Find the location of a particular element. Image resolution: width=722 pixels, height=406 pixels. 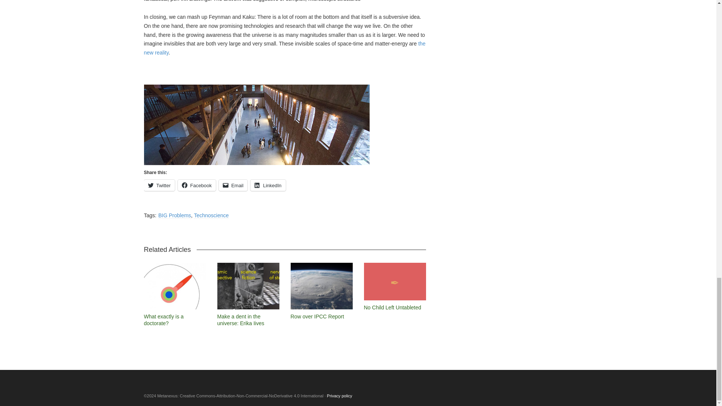

BIG Problems is located at coordinates (174, 215).